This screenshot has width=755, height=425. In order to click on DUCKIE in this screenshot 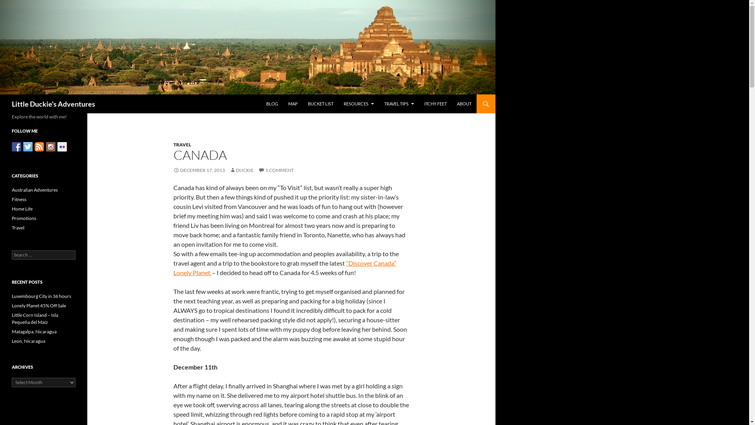, I will do `click(241, 170)`.